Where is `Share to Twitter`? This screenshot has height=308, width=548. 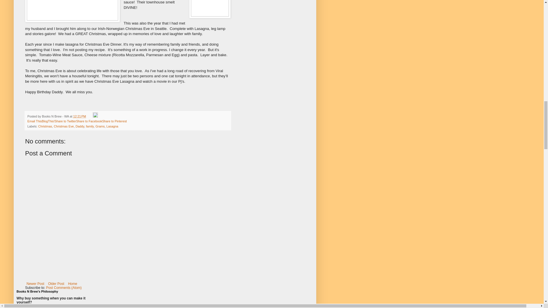 Share to Twitter is located at coordinates (65, 121).